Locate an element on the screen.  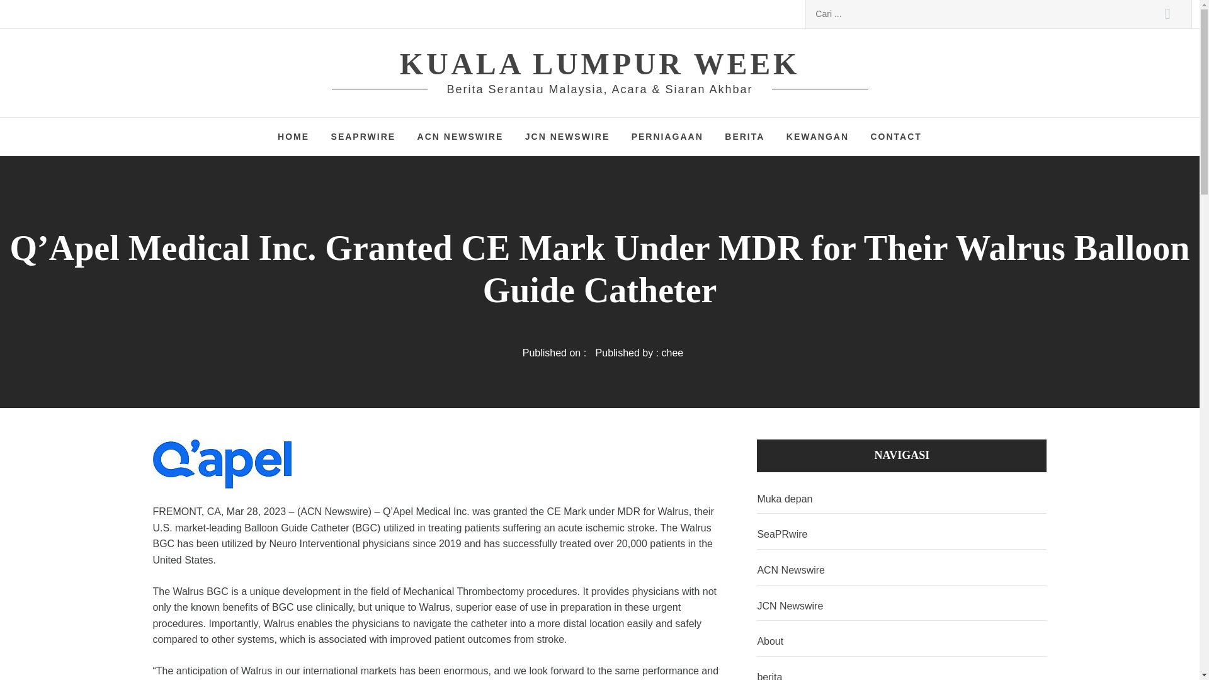
berita is located at coordinates (902, 671).